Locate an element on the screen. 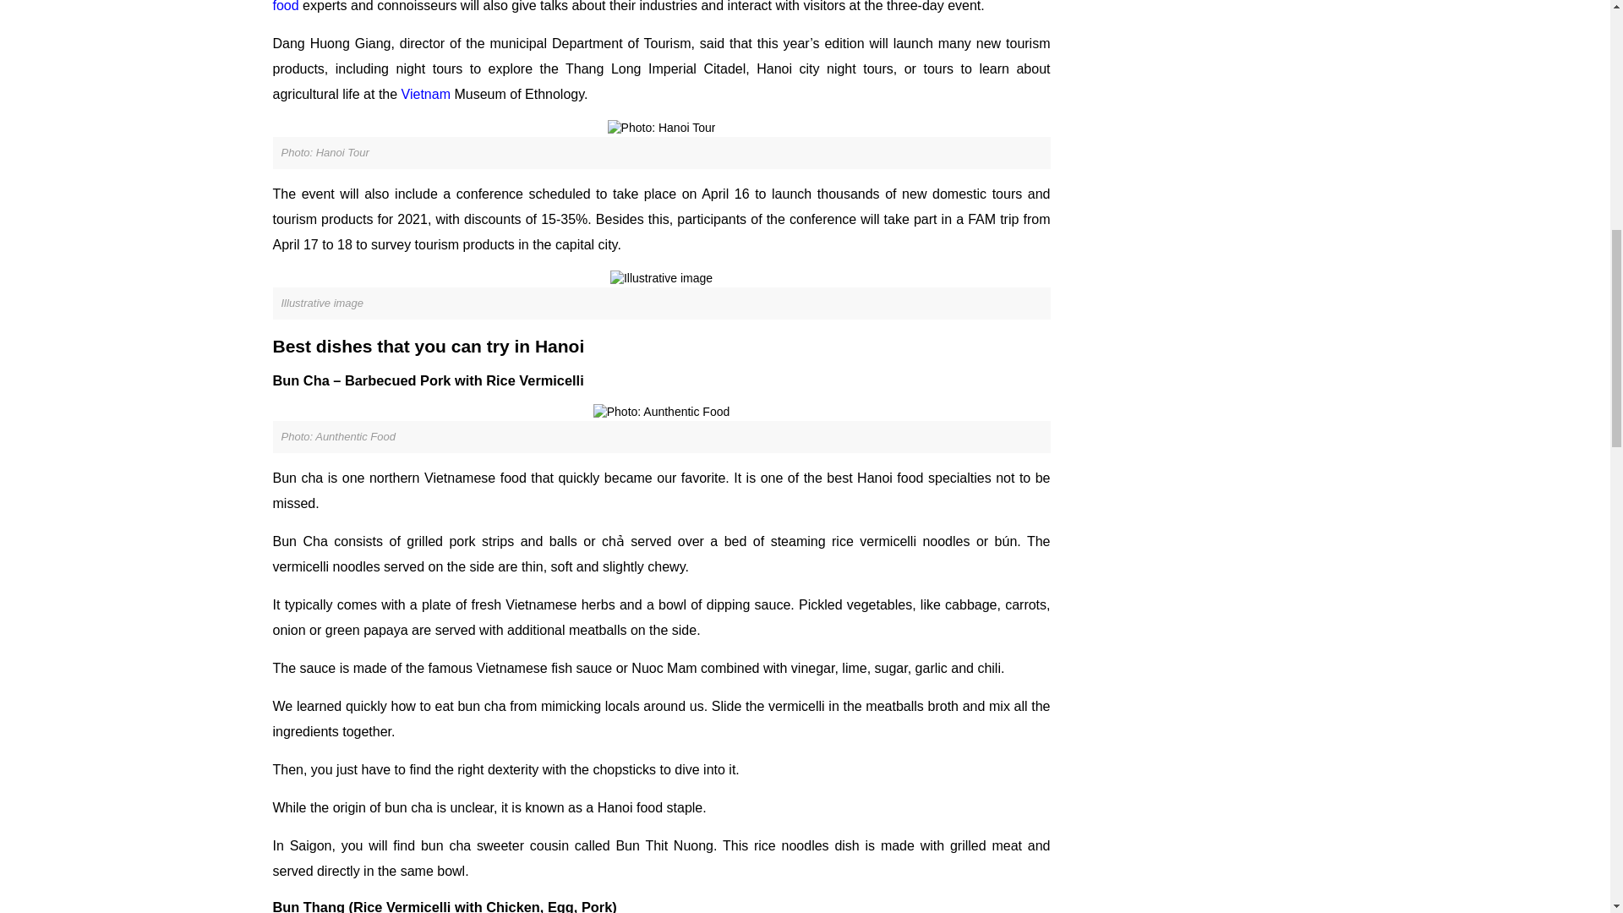 The height and width of the screenshot is (913, 1623). Vietnam is located at coordinates (428, 93).